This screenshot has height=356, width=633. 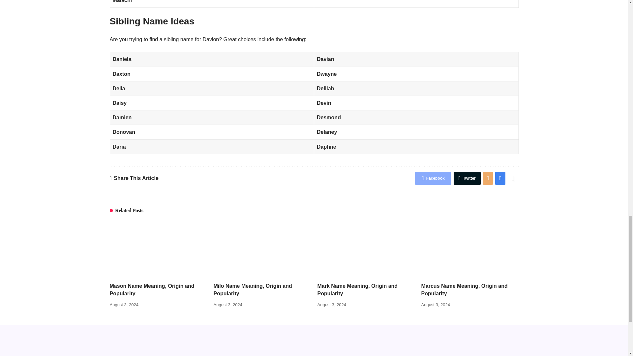 I want to click on Marcus Name Meaning, Origin and Popularity, so click(x=470, y=249).